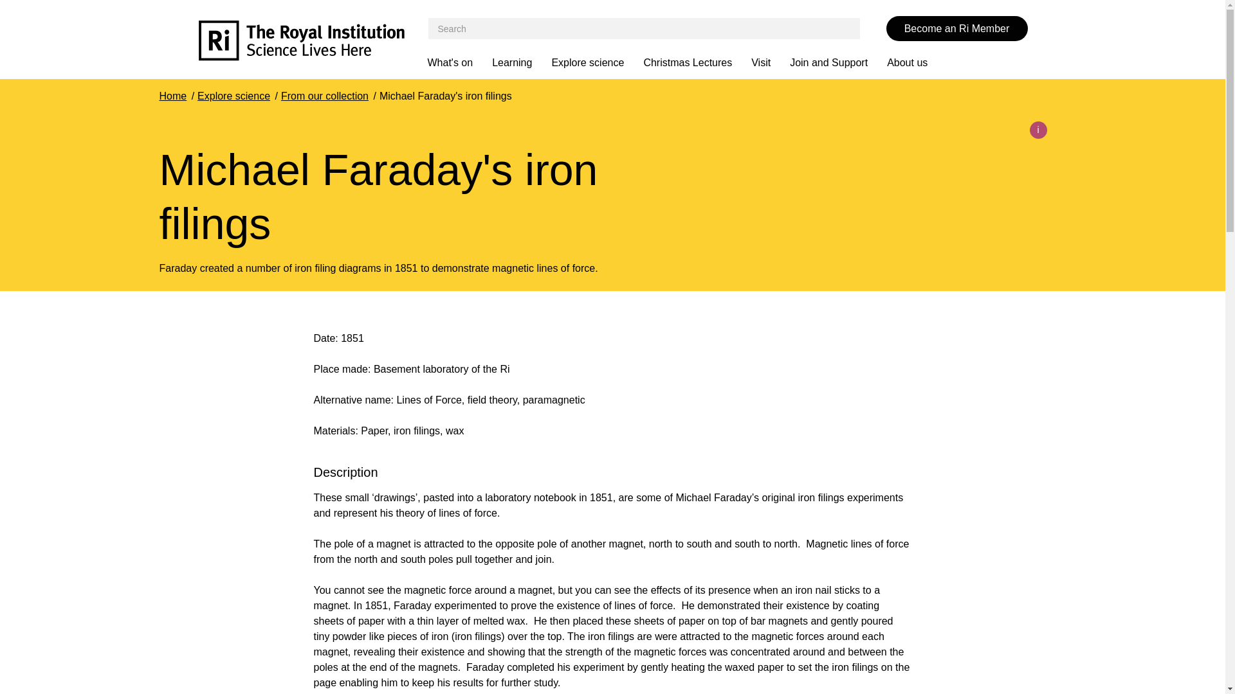 This screenshot has width=1235, height=694. I want to click on What's on, so click(459, 63).